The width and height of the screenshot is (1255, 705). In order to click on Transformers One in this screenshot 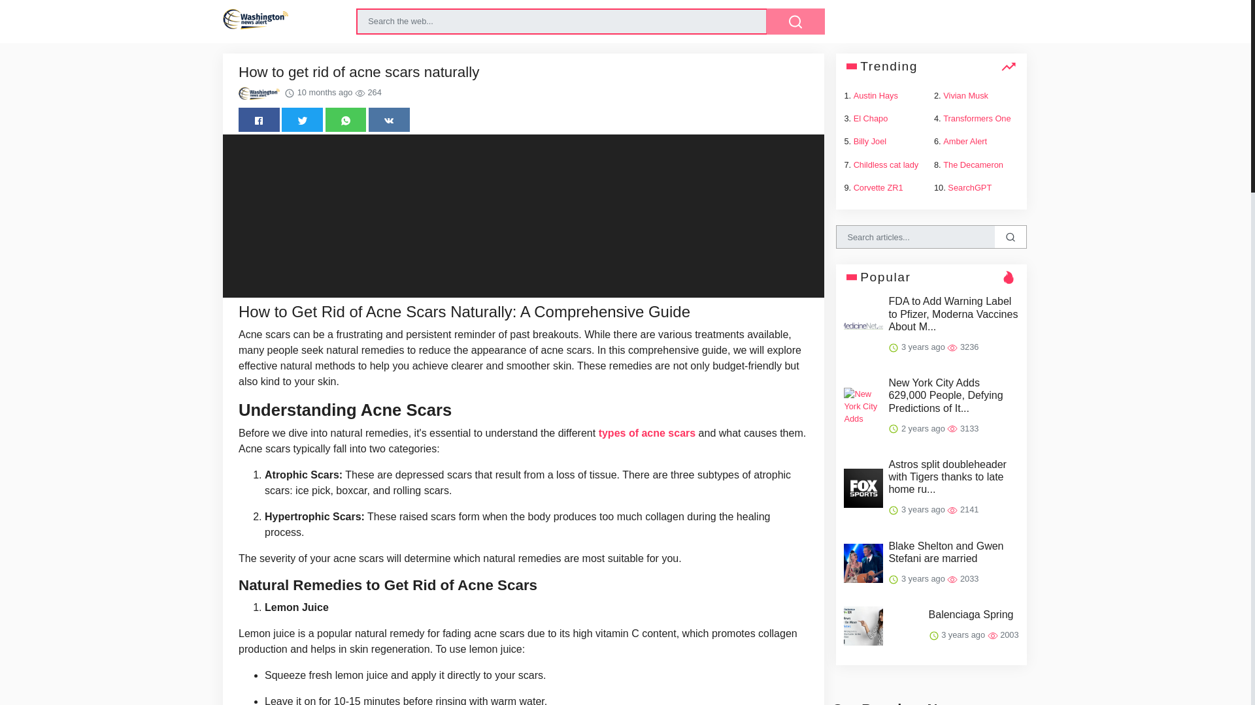, I will do `click(977, 118)`.